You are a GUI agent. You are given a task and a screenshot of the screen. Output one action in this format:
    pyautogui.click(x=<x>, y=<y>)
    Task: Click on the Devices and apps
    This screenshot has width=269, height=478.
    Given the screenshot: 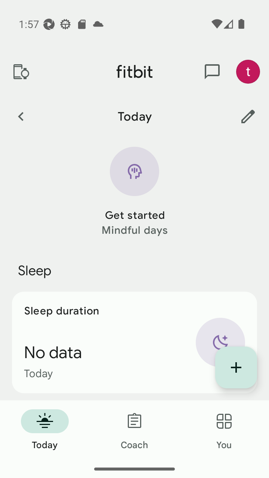 What is the action you would take?
    pyautogui.click(x=21, y=72)
    